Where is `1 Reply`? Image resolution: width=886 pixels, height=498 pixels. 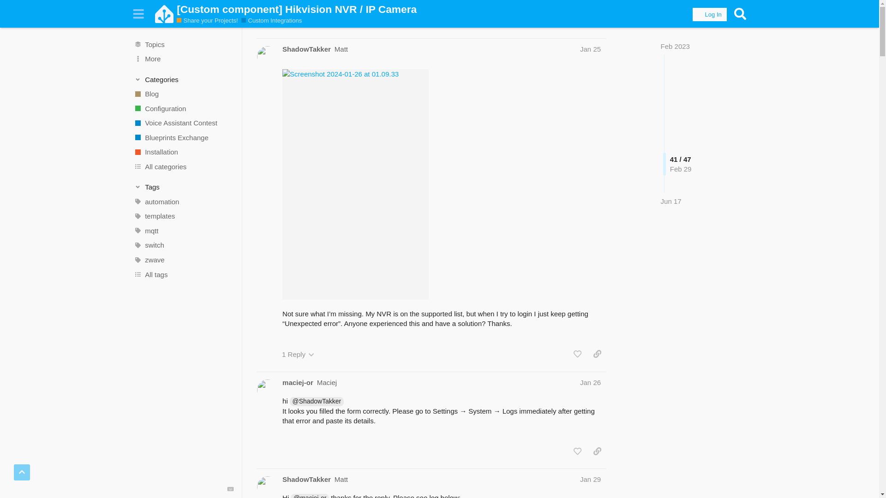
1 Reply is located at coordinates (298, 354).